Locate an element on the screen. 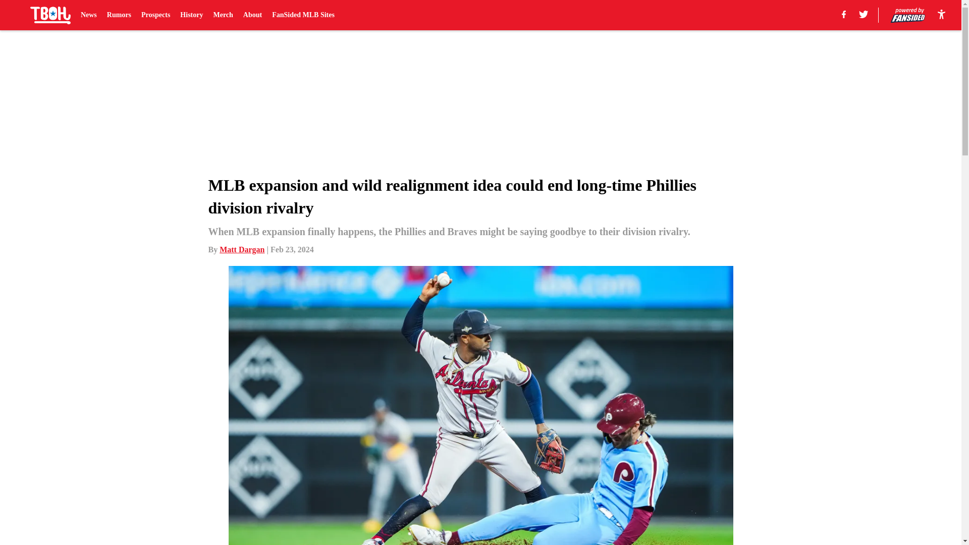  FanSided MLB Sites is located at coordinates (303, 15).